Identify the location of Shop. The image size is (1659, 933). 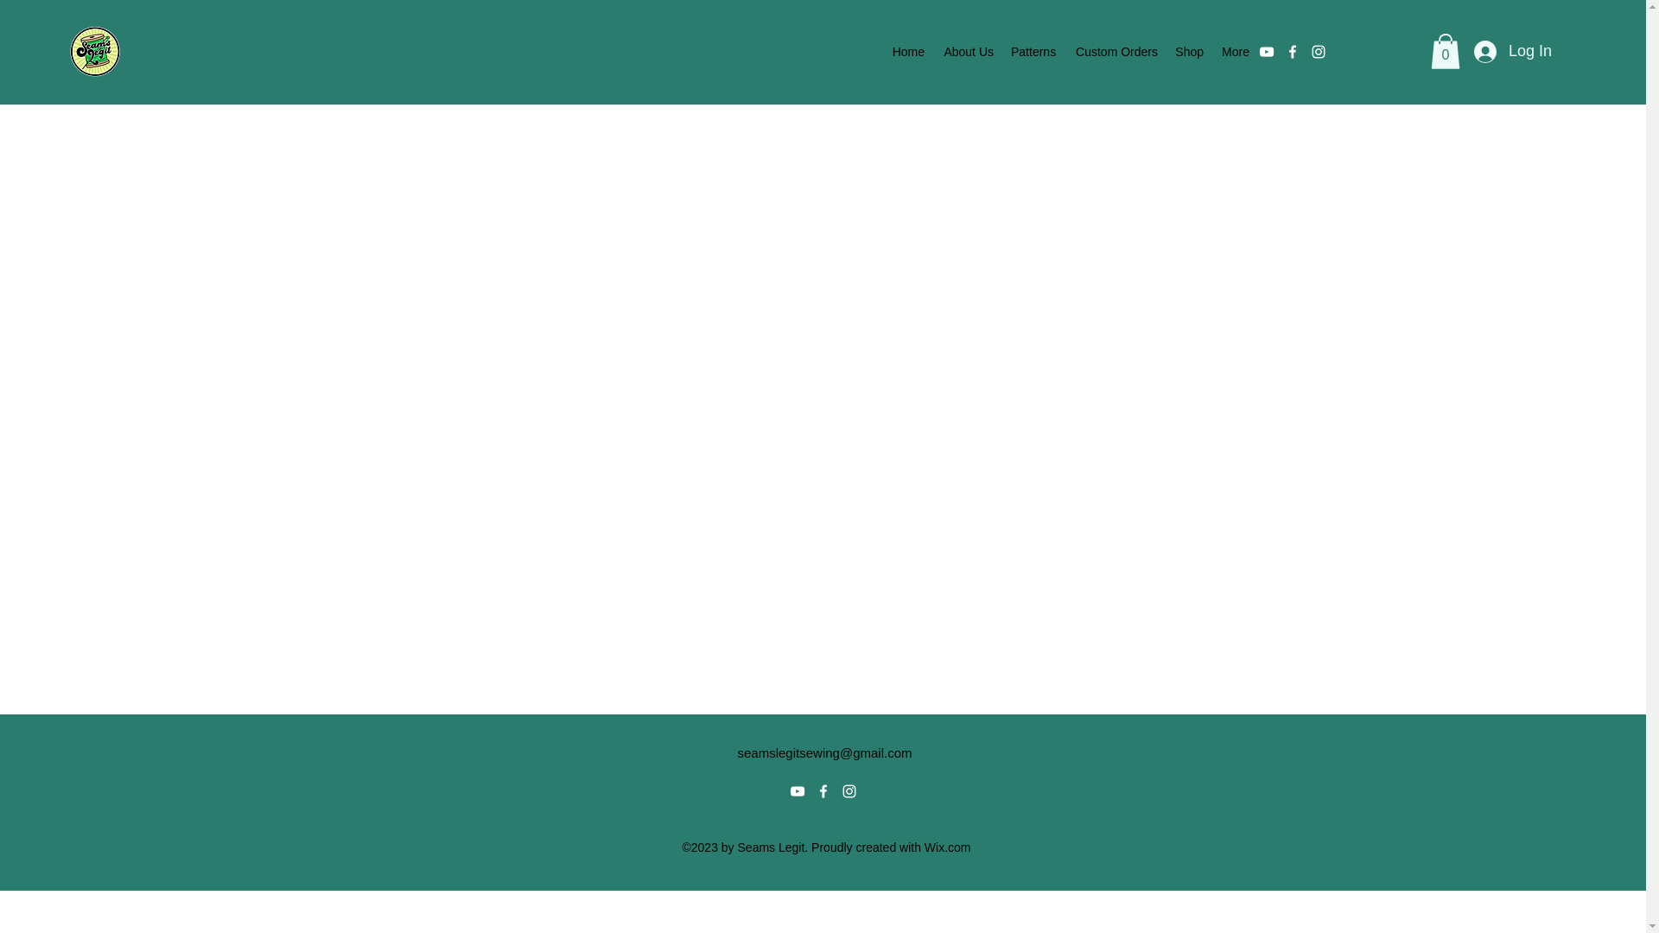
(1189, 52).